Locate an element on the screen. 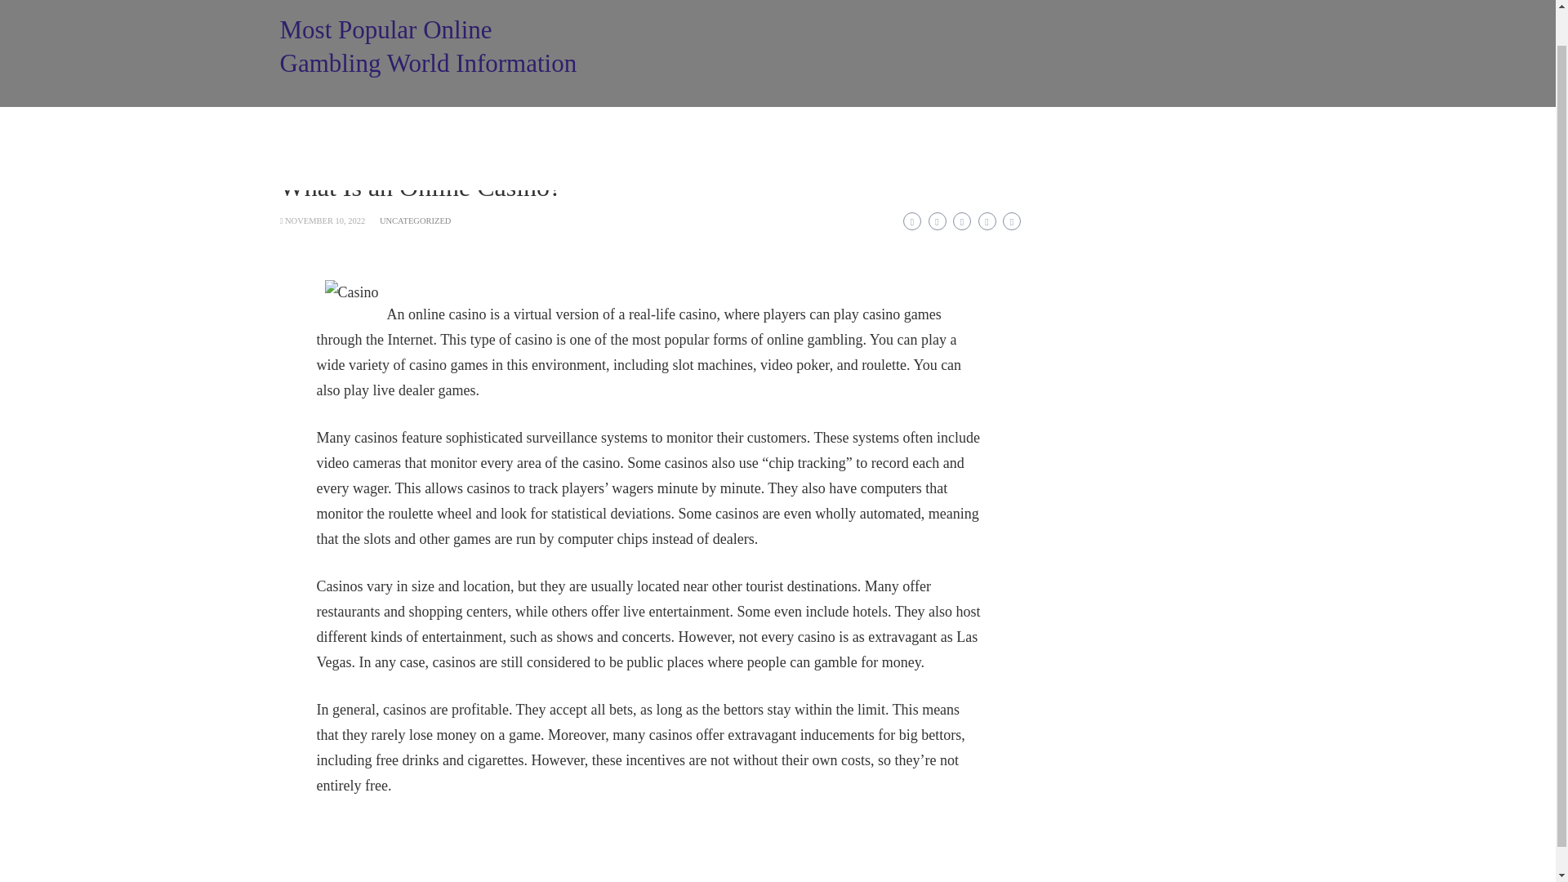 This screenshot has height=882, width=1568. Togel singapore is located at coordinates (635, 170).